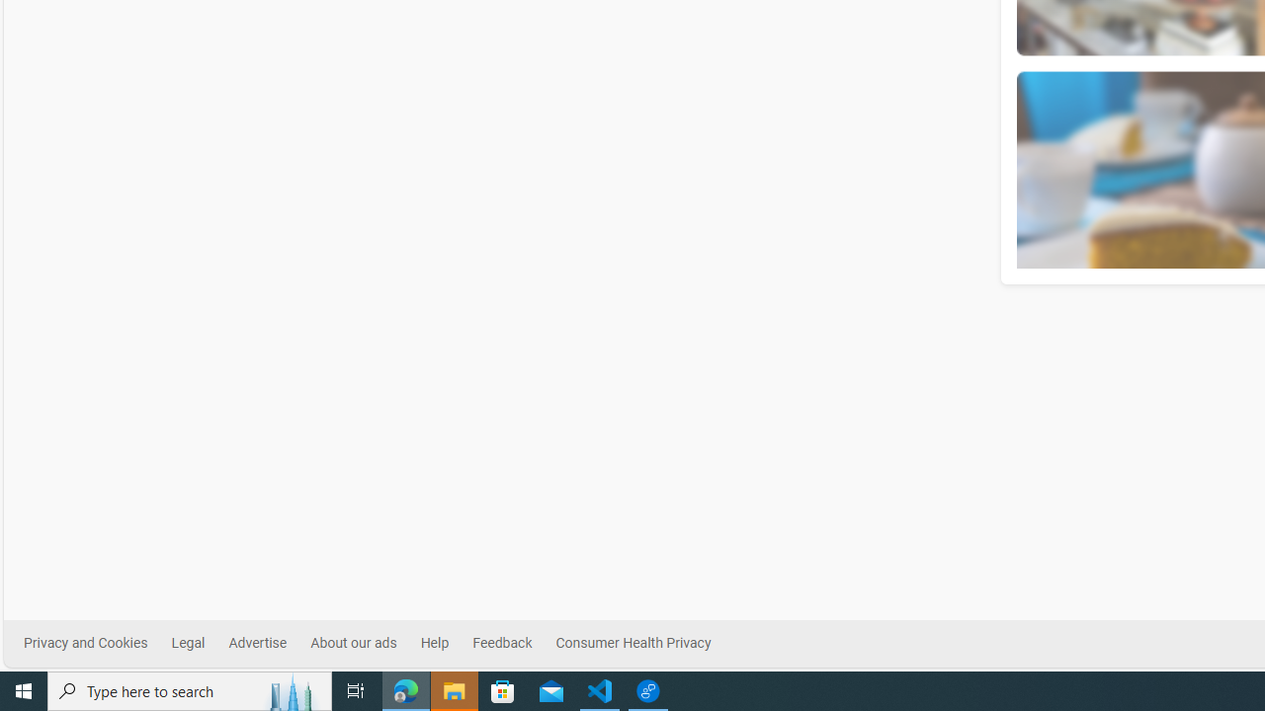 This screenshot has height=711, width=1265. Describe the element at coordinates (257, 643) in the screenshot. I see `Advertise` at that location.